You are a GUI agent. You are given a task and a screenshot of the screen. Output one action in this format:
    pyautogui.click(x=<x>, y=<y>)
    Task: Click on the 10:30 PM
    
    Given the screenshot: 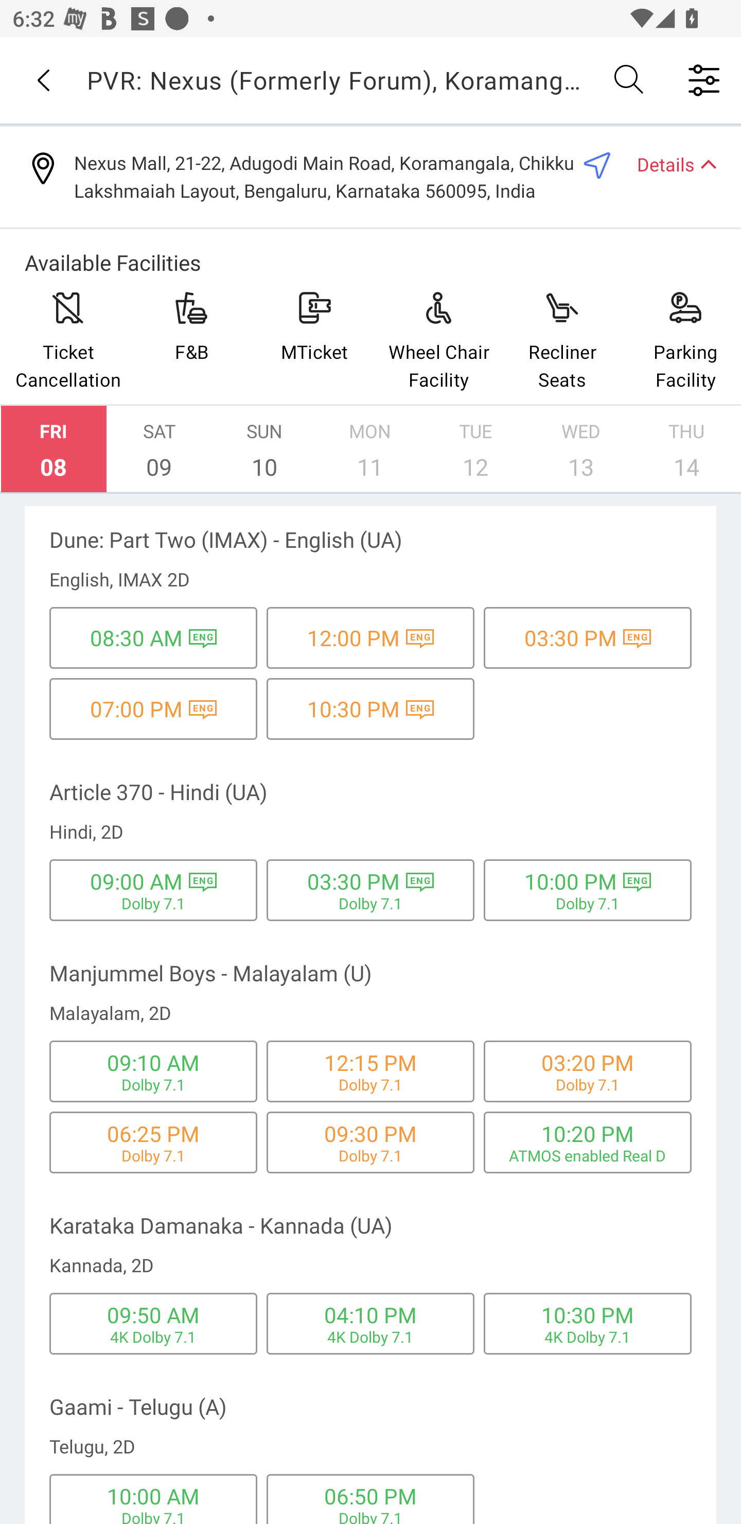 What is the action you would take?
    pyautogui.click(x=588, y=1314)
    